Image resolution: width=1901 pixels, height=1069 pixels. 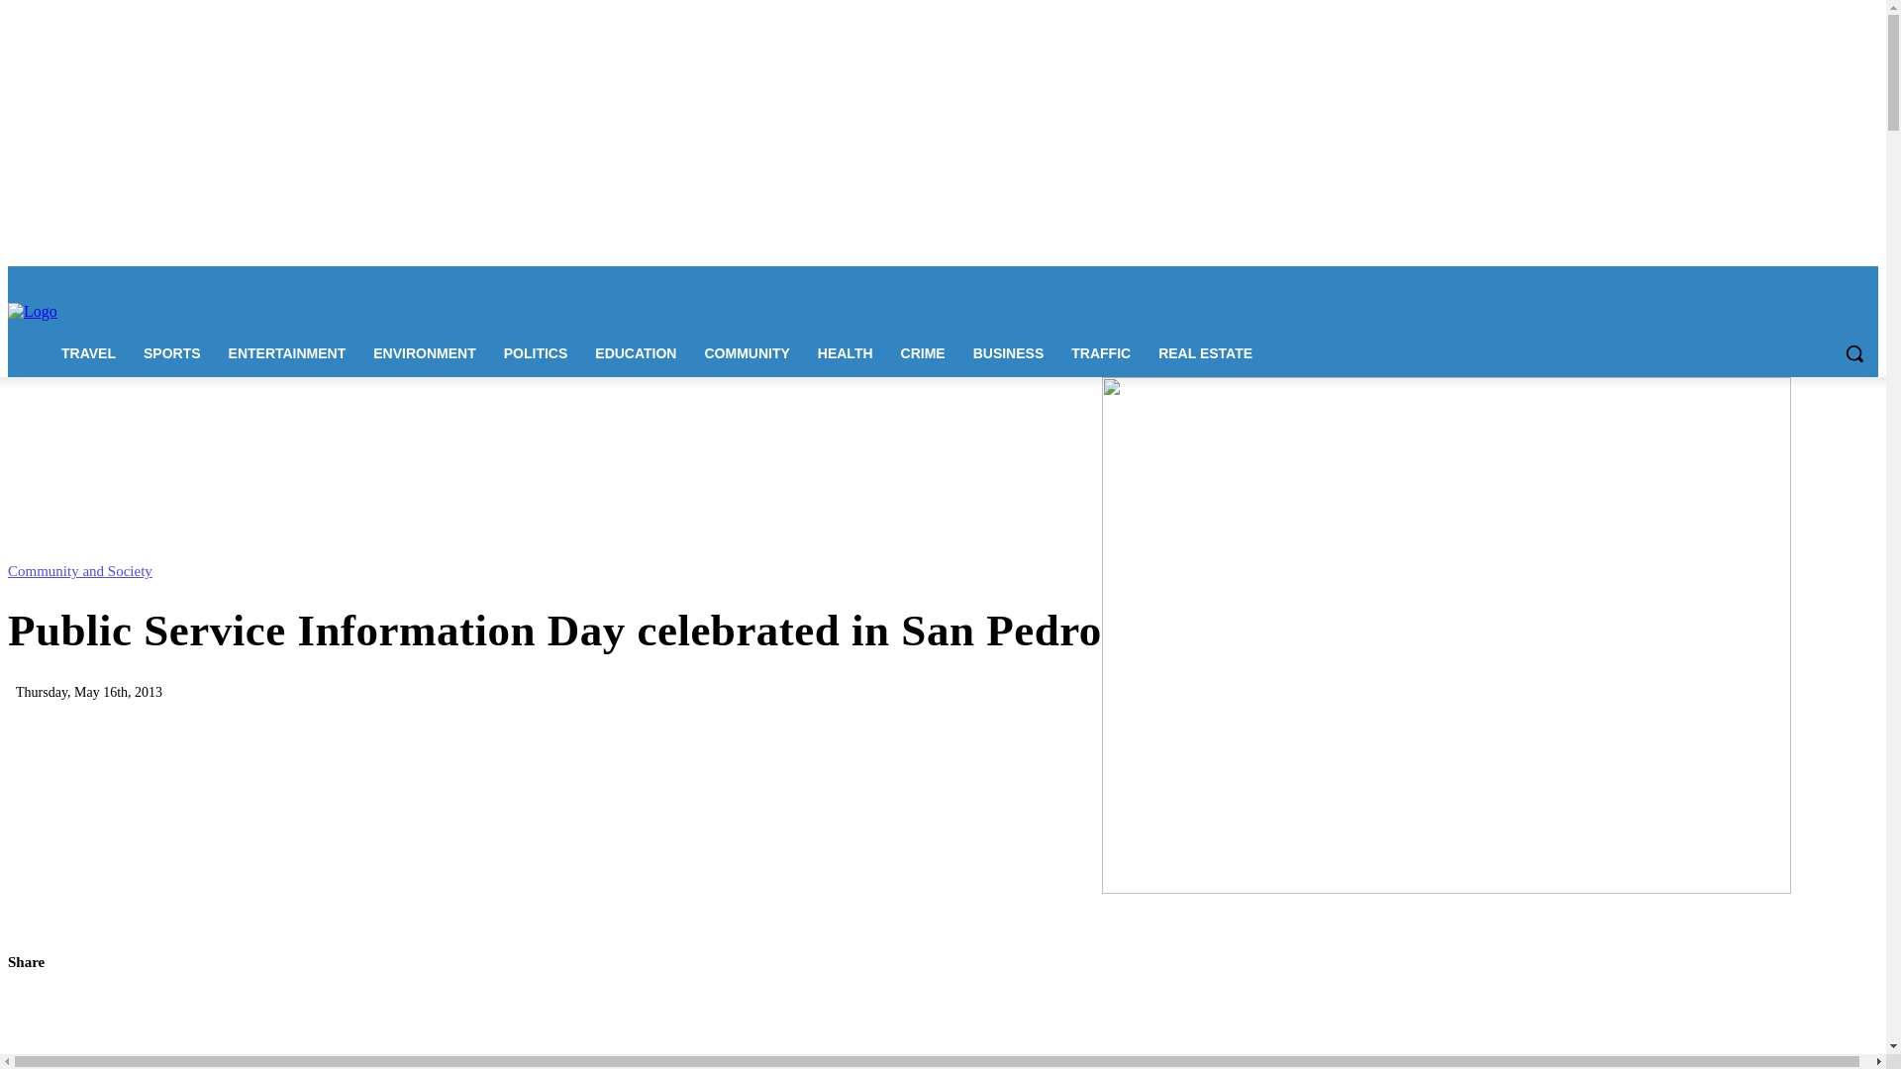 I want to click on Twitter, so click(x=1838, y=280).